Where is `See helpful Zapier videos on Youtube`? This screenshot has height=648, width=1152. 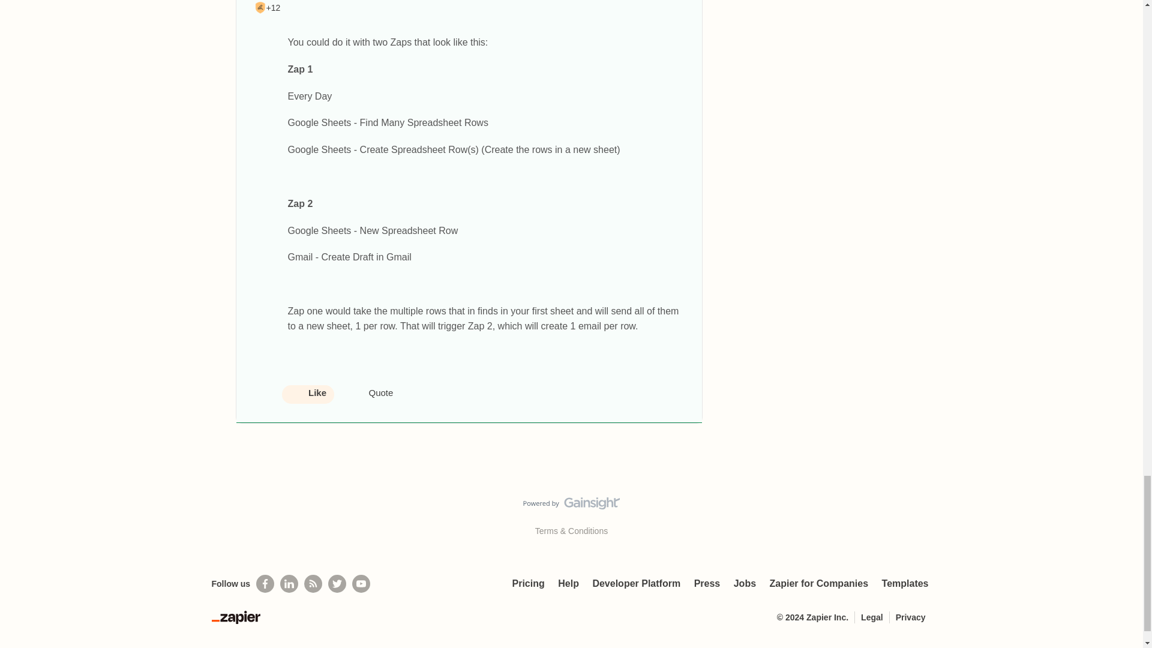
See helpful Zapier videos on Youtube is located at coordinates (361, 583).